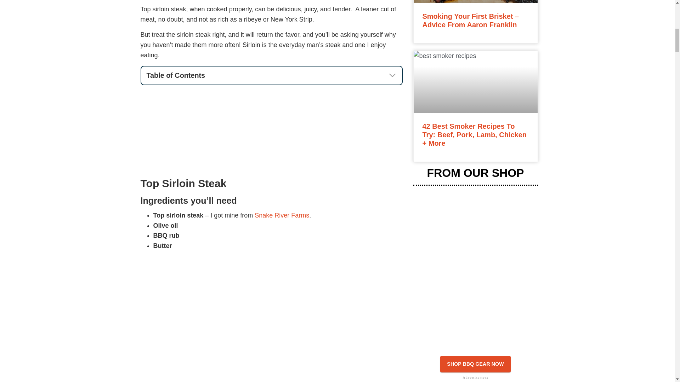 The height and width of the screenshot is (382, 680). What do you see at coordinates (271, 75) in the screenshot?
I see `Table of Contents` at bounding box center [271, 75].